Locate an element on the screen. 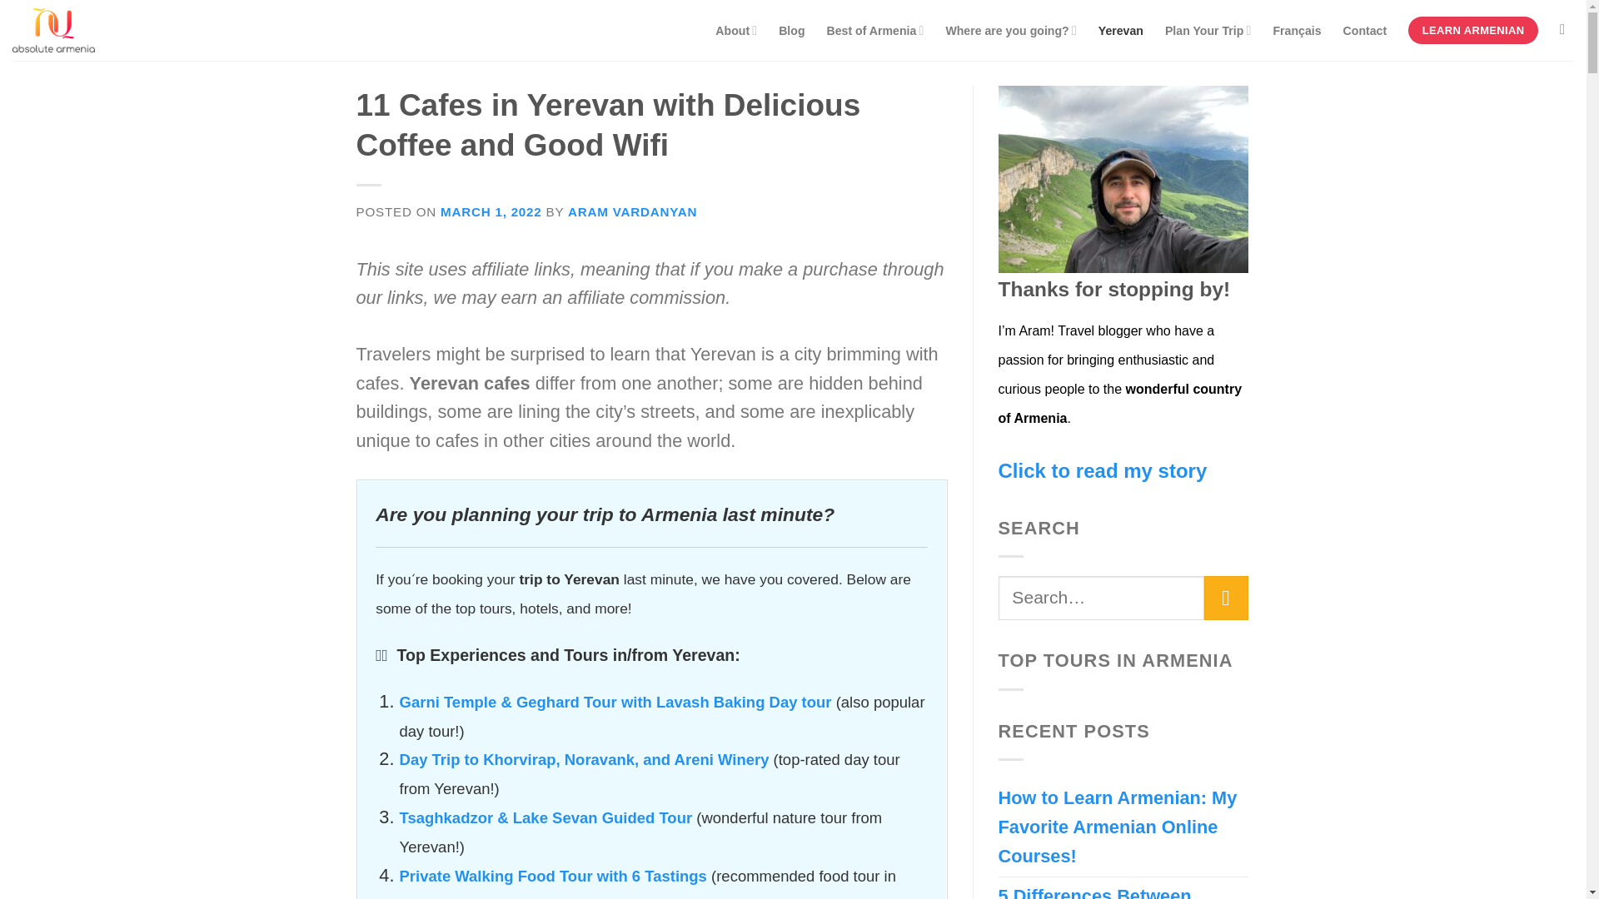 The image size is (1599, 899). About is located at coordinates (735, 31).